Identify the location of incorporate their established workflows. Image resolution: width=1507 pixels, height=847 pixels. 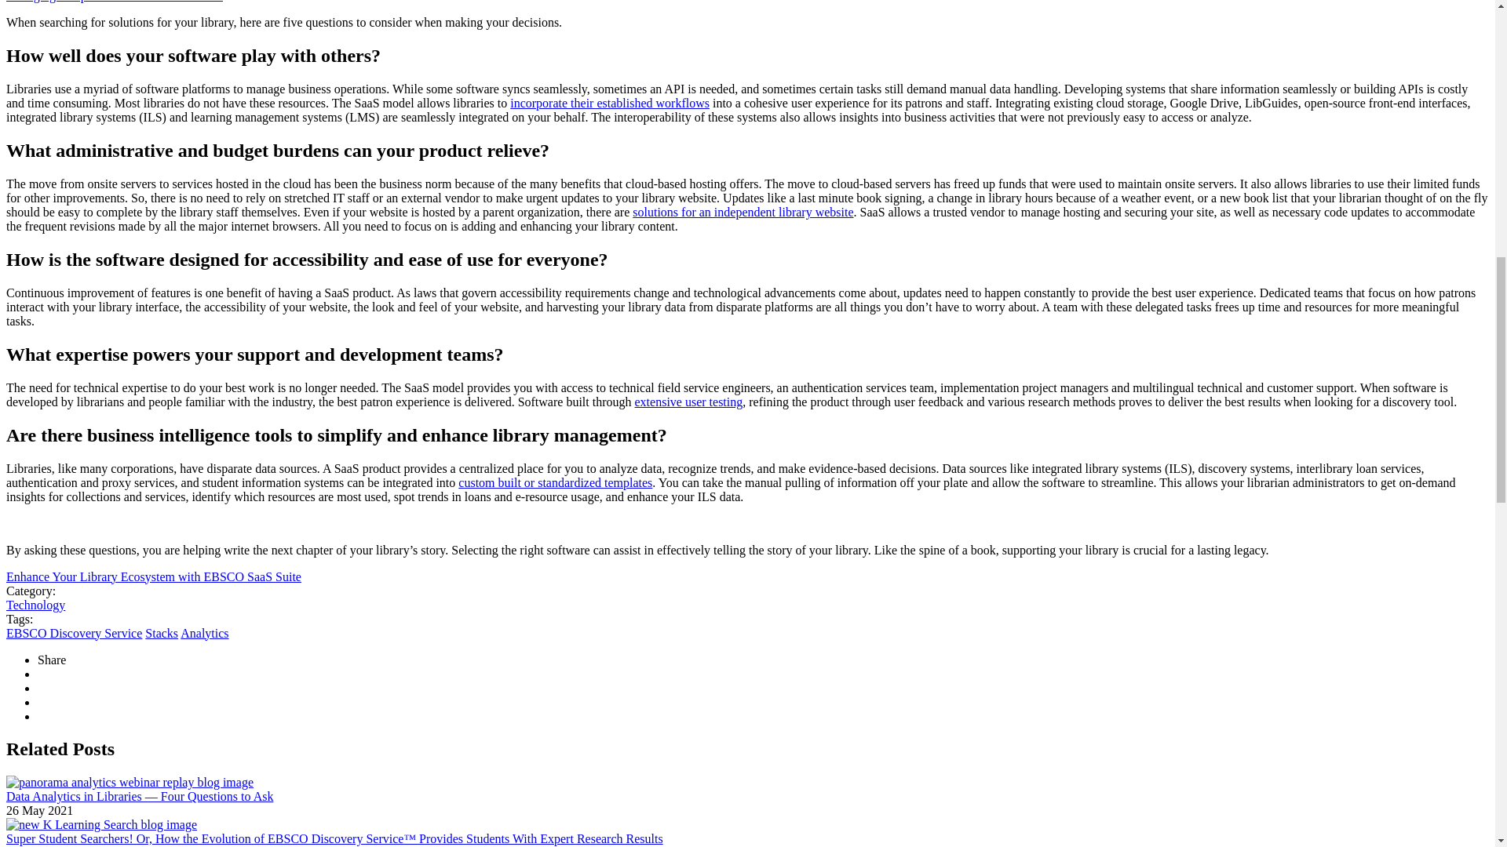
(610, 104).